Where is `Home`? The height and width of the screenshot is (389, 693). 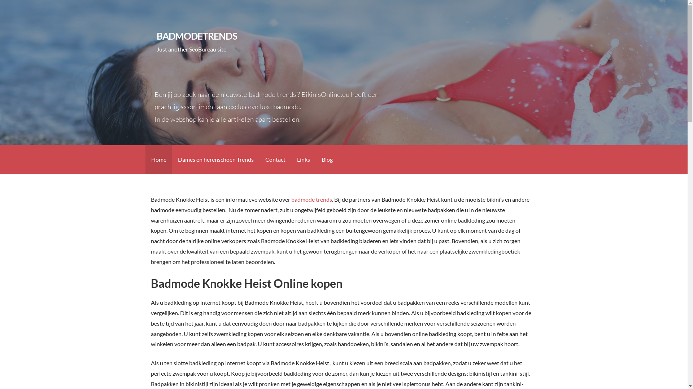 Home is located at coordinates (158, 160).